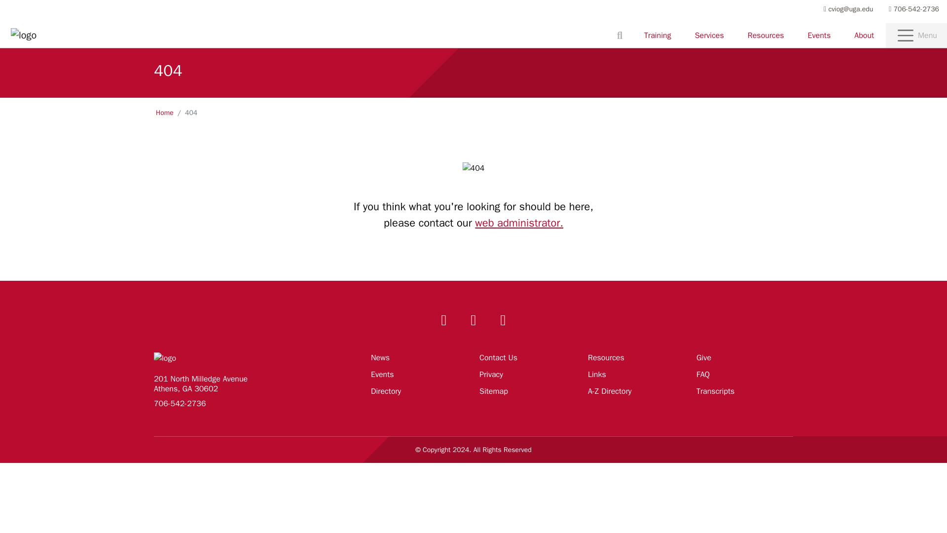  I want to click on Resources, so click(765, 35).